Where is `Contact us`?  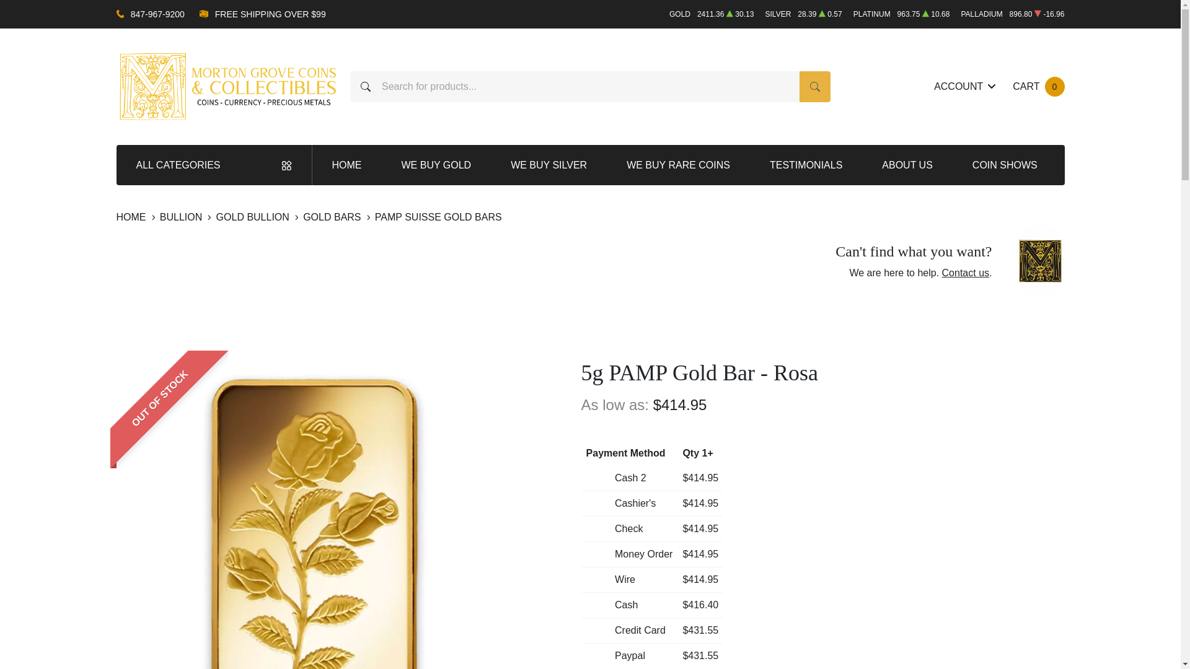
Contact us is located at coordinates (254, 217).